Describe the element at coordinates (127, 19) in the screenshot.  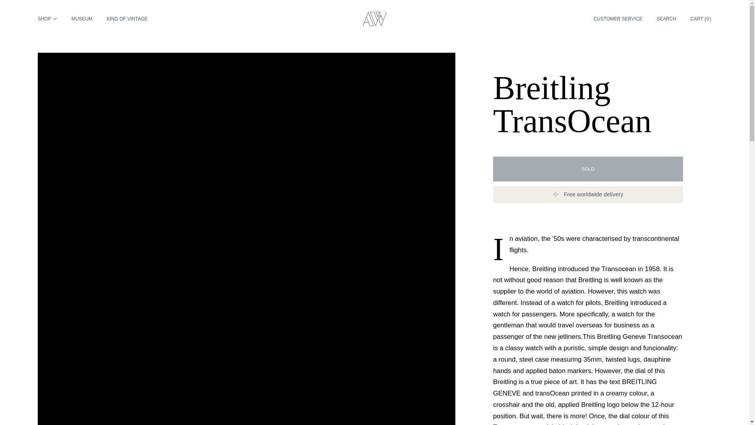
I see `KING OF VINTAGE` at that location.